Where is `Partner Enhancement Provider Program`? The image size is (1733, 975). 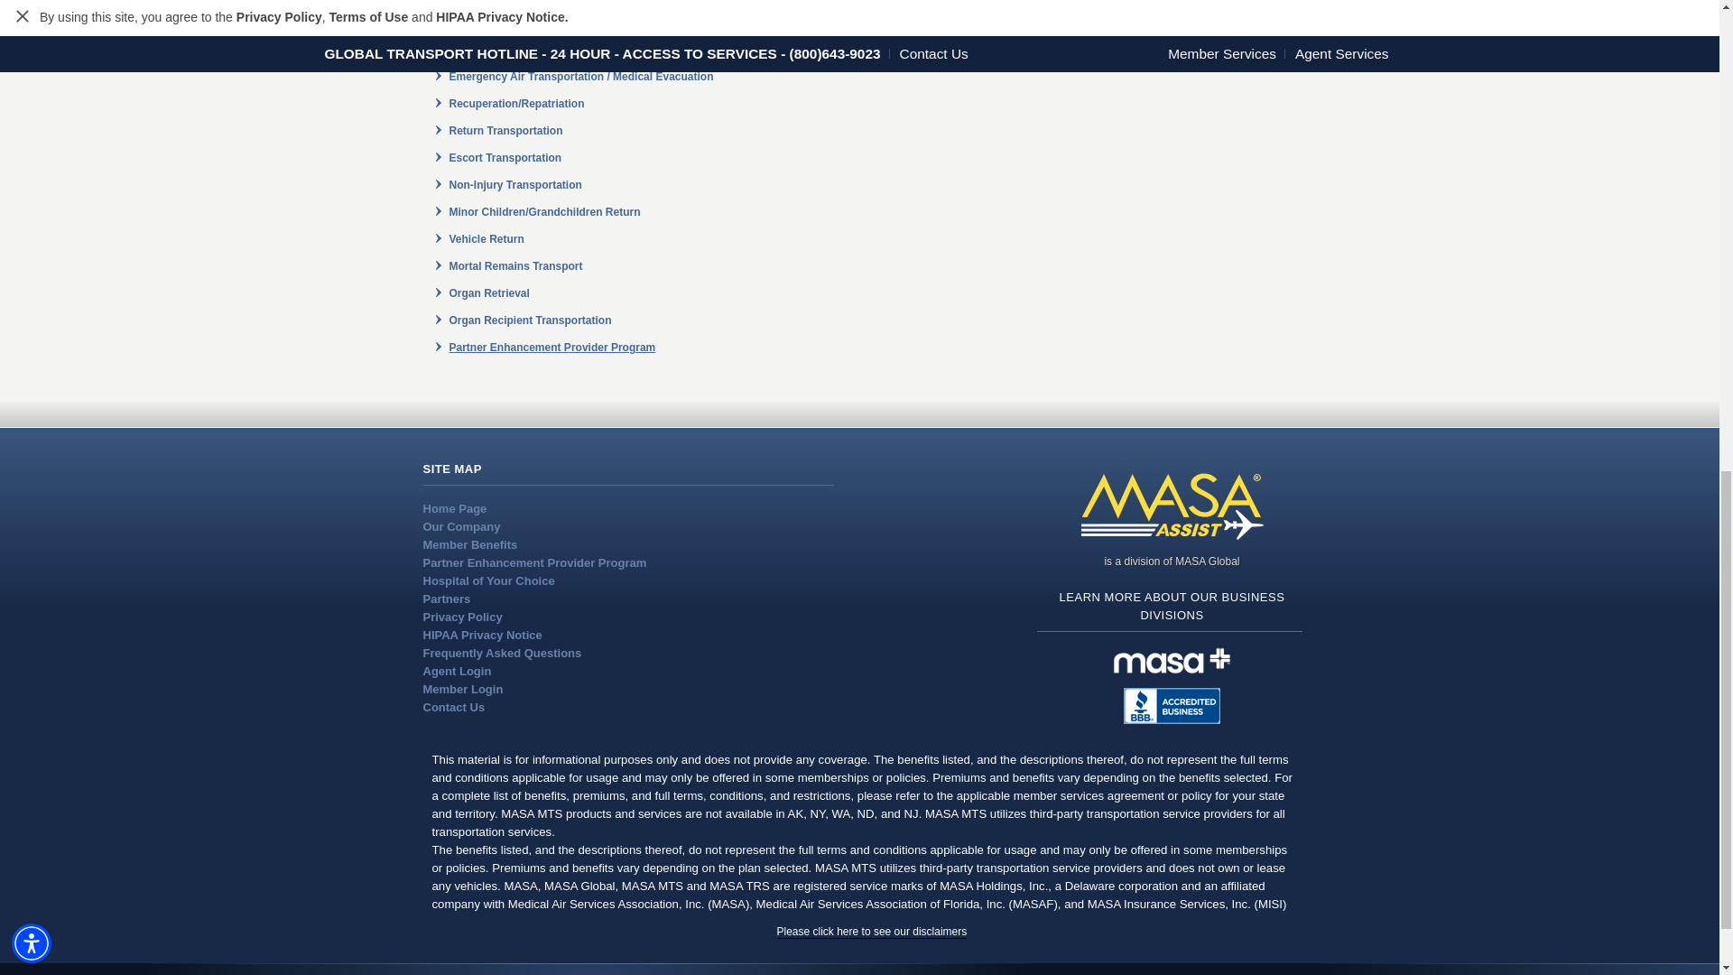
Partner Enhancement Provider Program is located at coordinates (552, 348).